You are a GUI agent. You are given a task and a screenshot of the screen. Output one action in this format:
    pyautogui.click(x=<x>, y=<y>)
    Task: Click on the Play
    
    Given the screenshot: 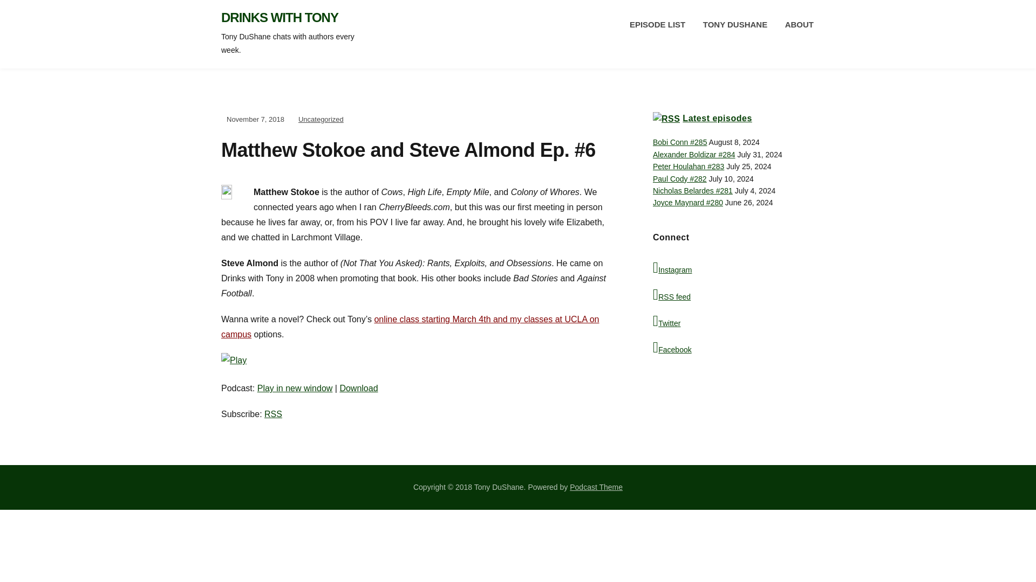 What is the action you would take?
    pyautogui.click(x=234, y=365)
    